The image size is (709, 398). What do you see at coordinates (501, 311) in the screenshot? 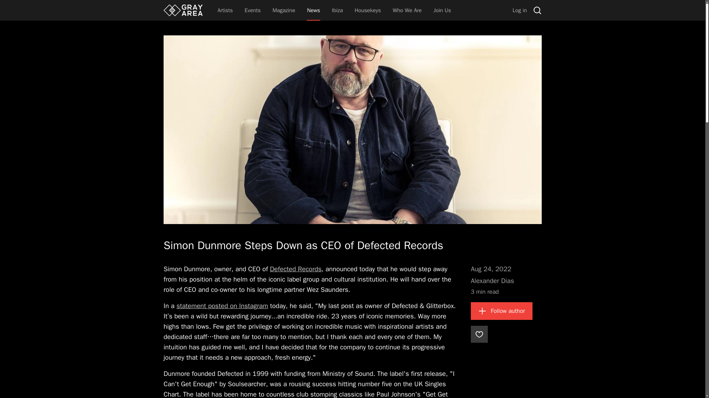
I see `Follow author` at bounding box center [501, 311].